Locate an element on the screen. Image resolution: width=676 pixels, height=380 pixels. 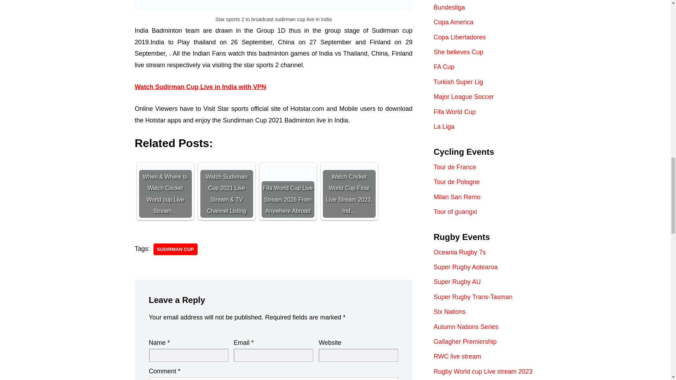
Fifa World Cup Live Stream 2026 From Anywhere Abroad is located at coordinates (287, 191).